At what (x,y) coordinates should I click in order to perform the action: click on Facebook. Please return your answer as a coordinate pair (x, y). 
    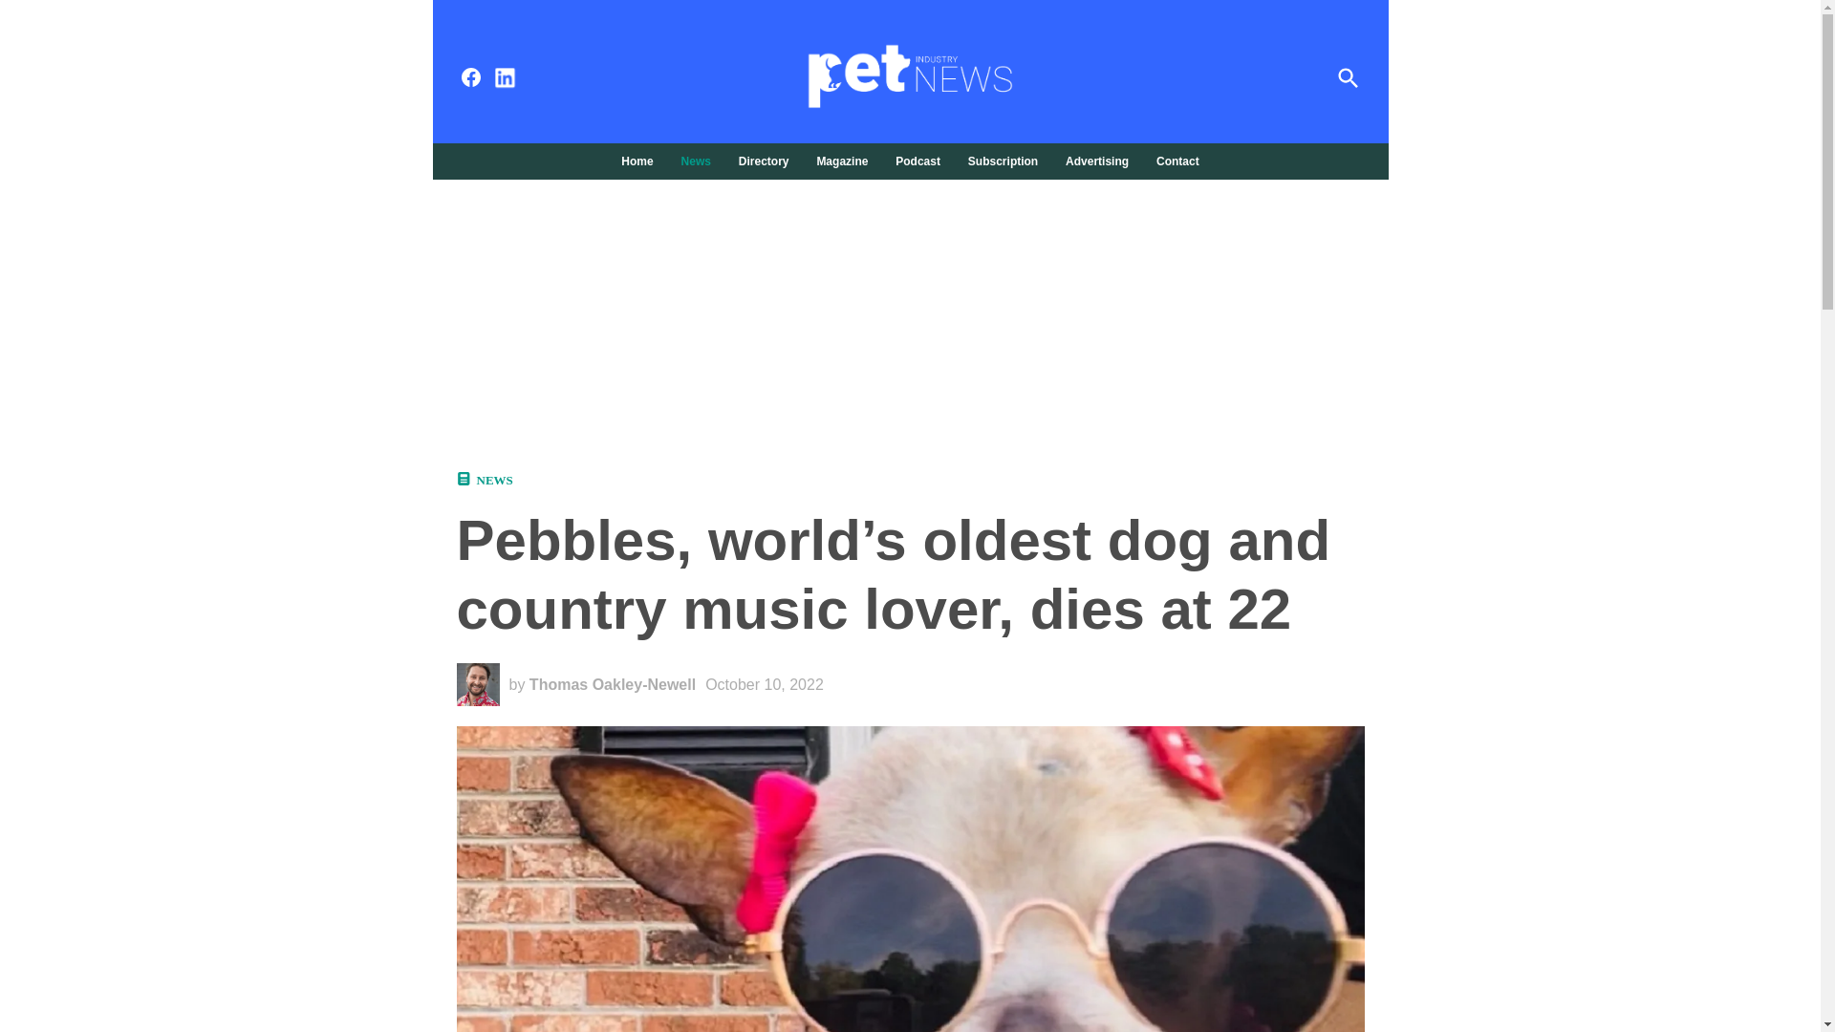
    Looking at the image, I should click on (470, 77).